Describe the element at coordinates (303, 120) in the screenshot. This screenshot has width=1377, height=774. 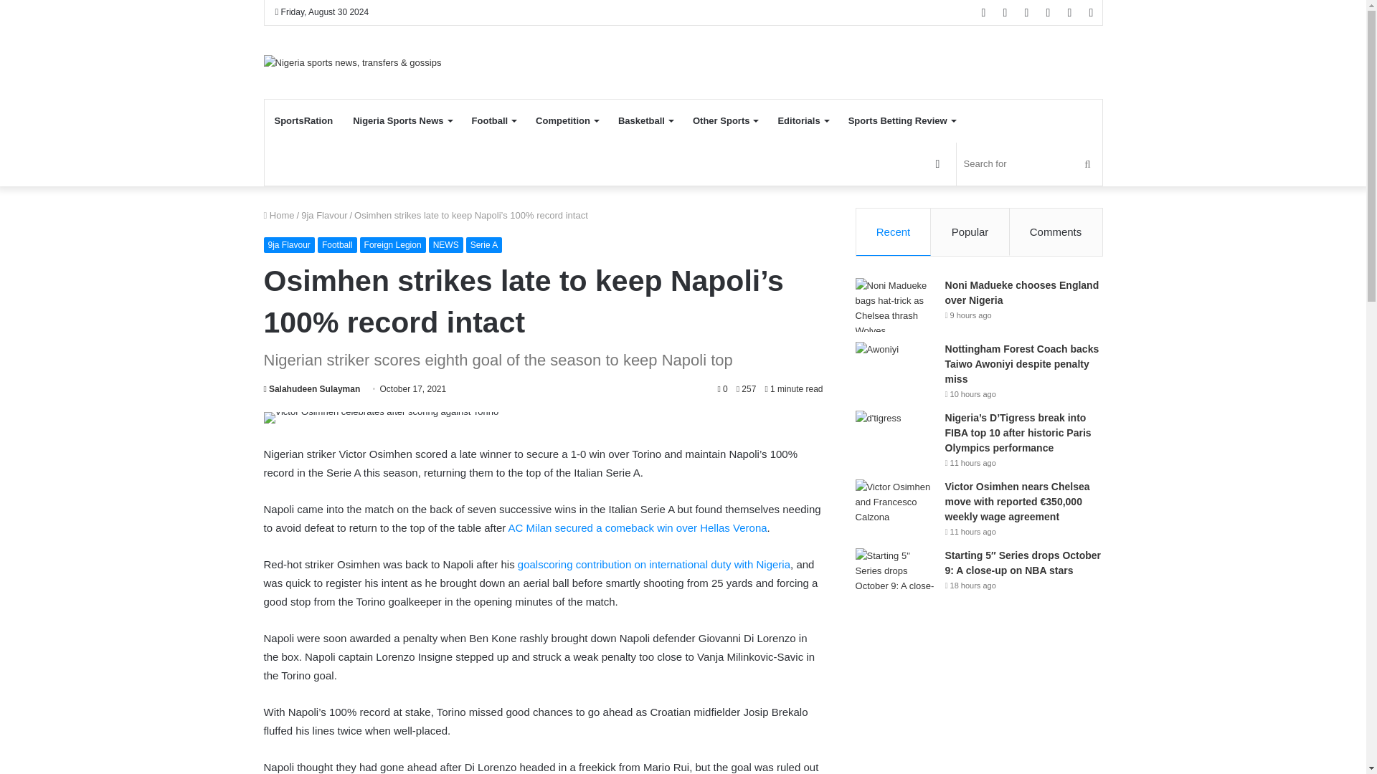
I see `SportsRation` at that location.